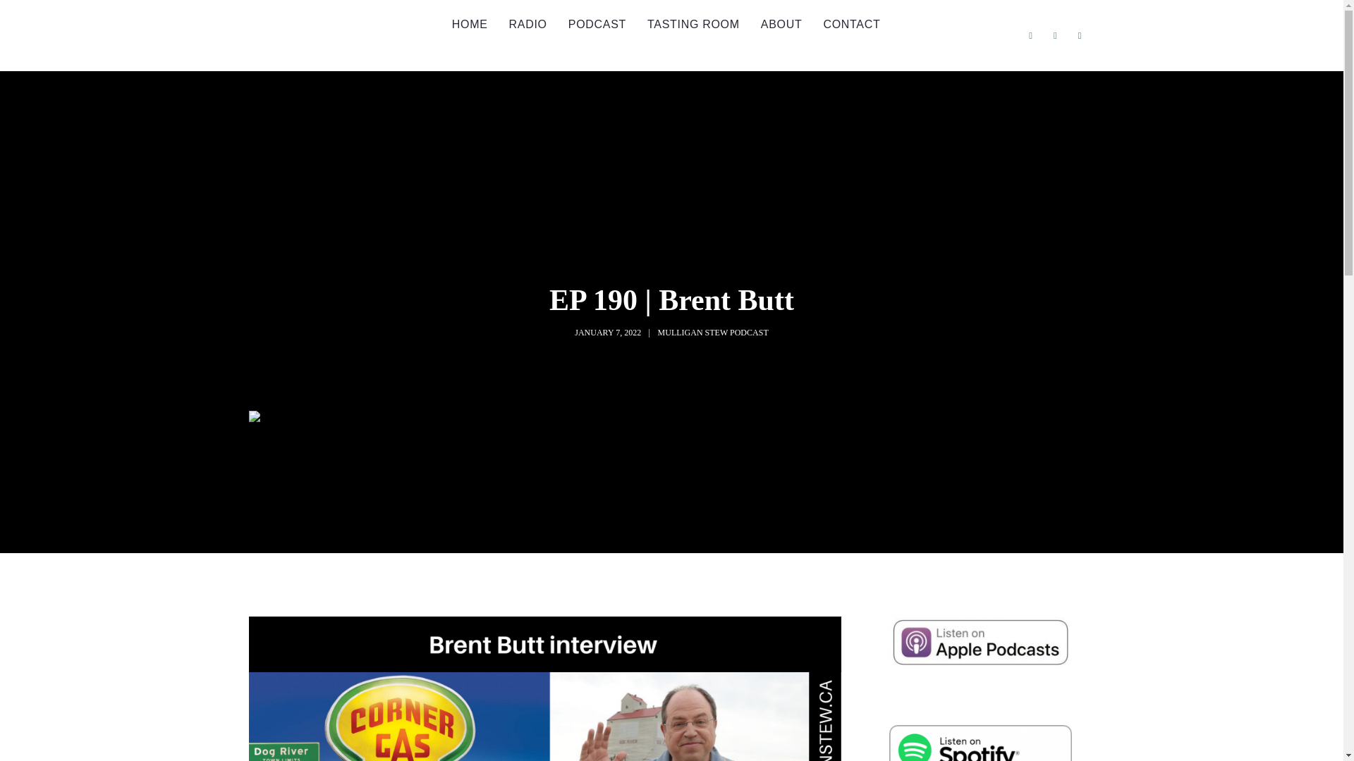 The width and height of the screenshot is (1354, 761). I want to click on RADIO, so click(527, 25).